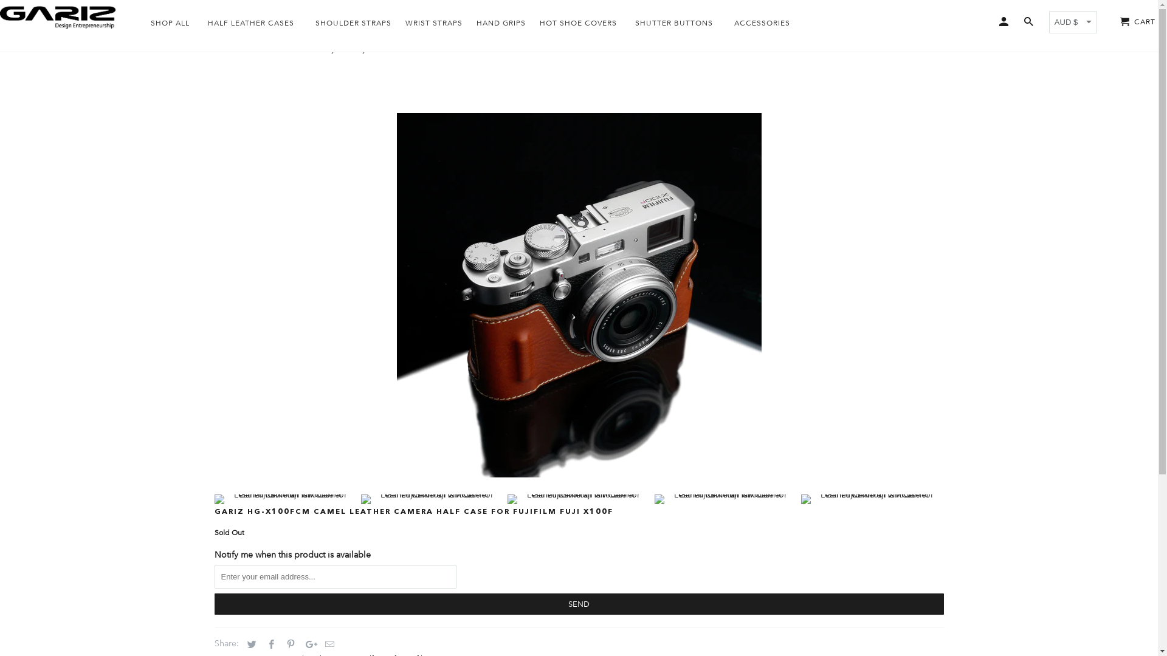 This screenshot has width=1167, height=656. Describe the element at coordinates (354, 26) in the screenshot. I see `SHOULDER STRAPS` at that location.